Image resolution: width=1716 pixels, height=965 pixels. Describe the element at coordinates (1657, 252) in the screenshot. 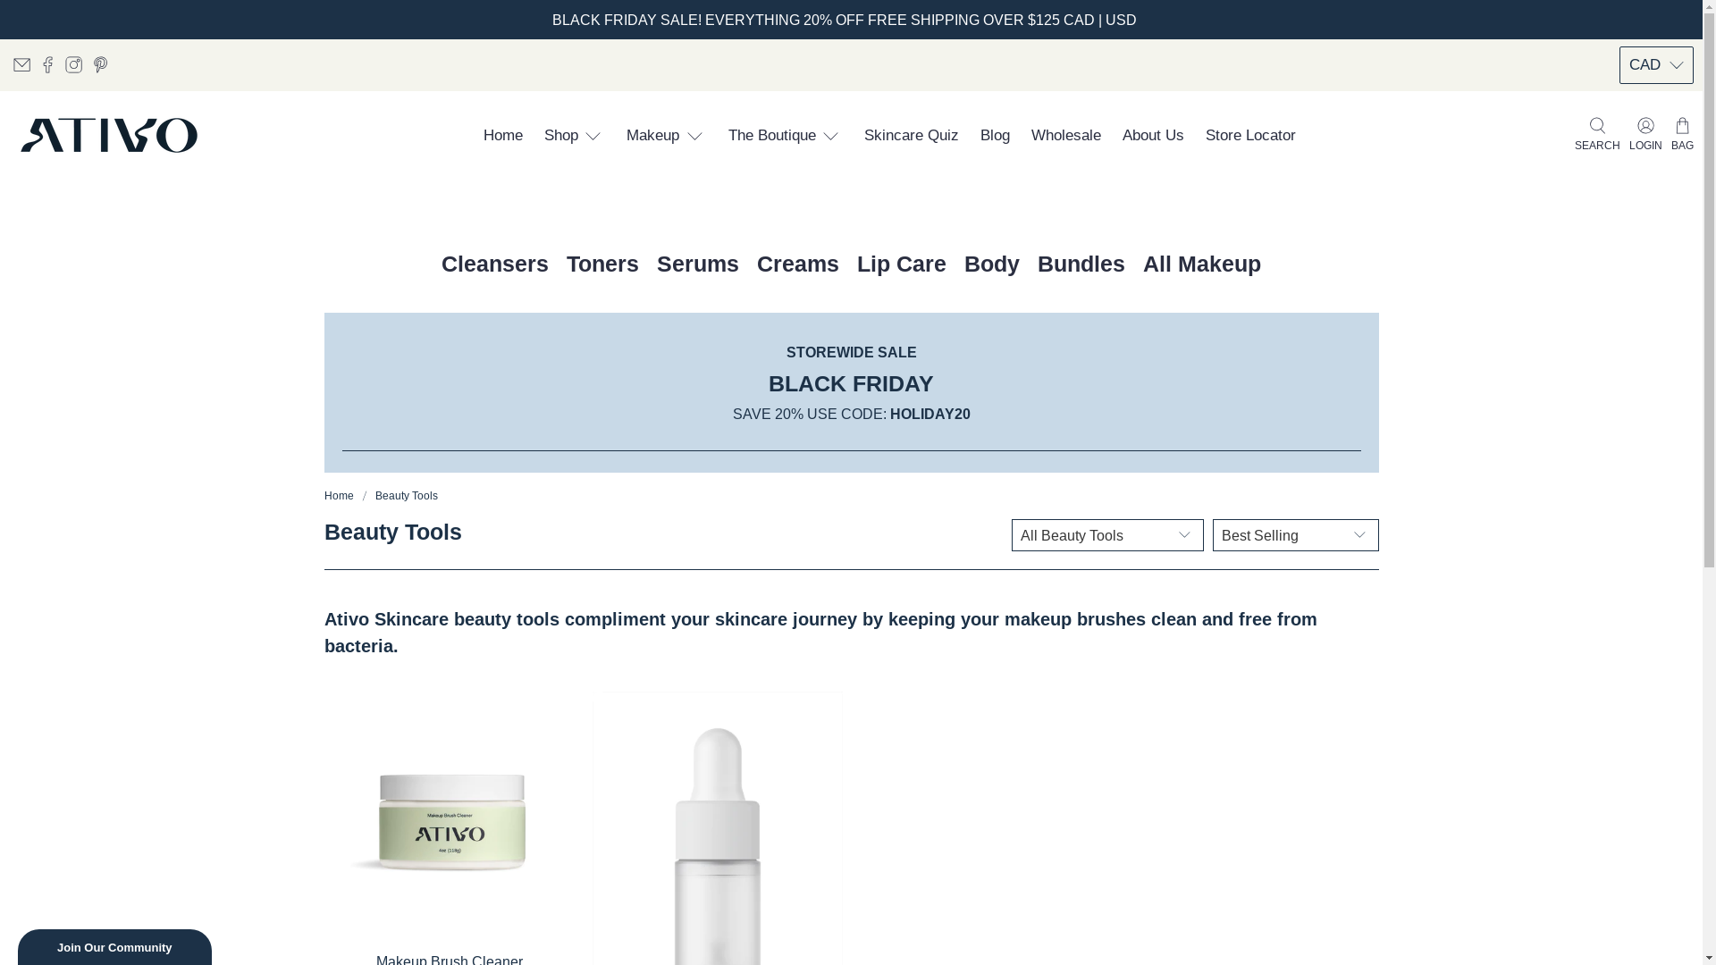

I see `EUR` at that location.